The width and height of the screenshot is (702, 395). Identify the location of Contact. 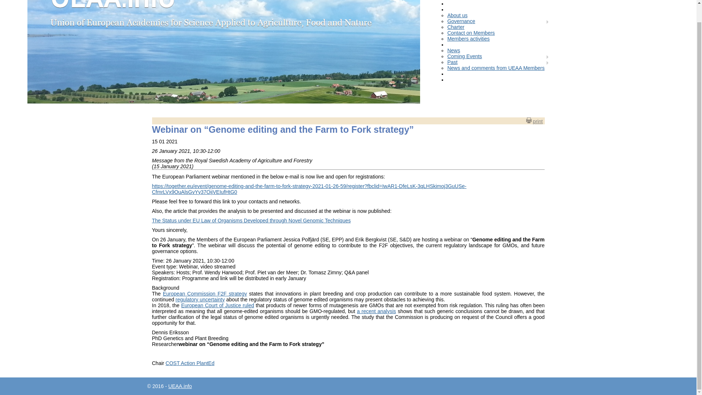
(469, 80).